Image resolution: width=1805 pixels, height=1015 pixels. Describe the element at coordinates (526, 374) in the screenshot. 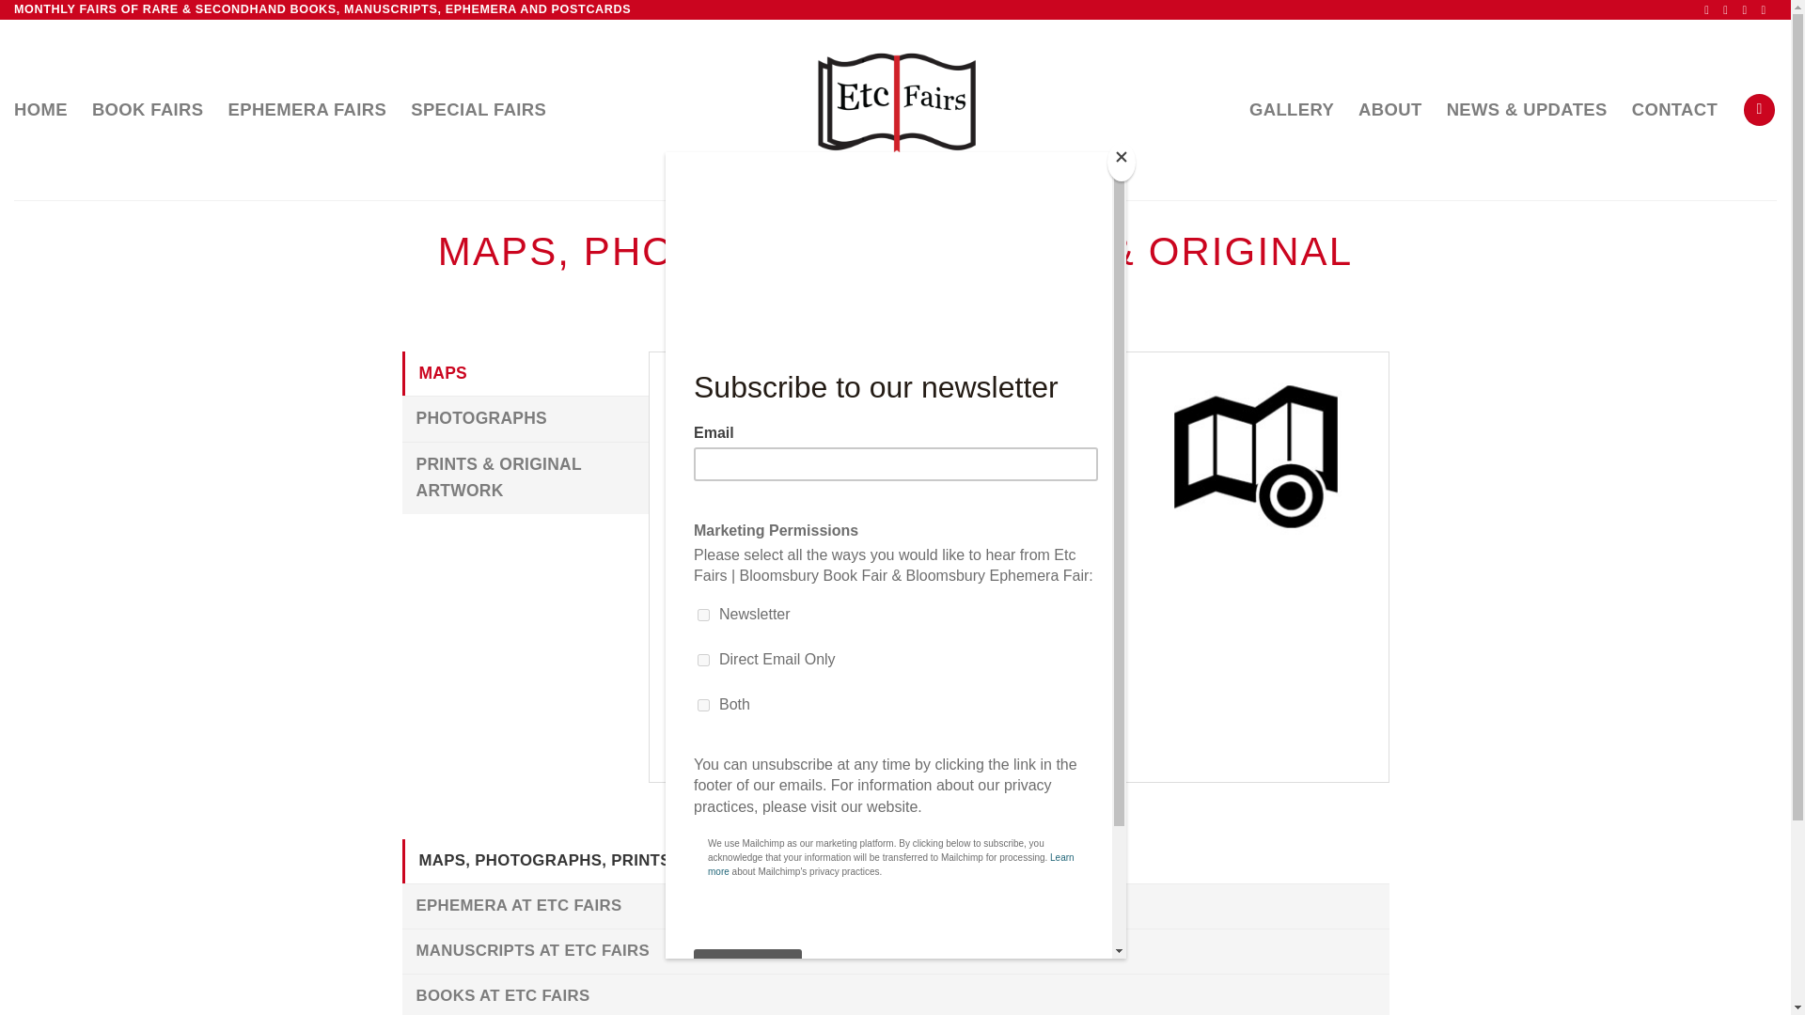

I see `MAPS` at that location.